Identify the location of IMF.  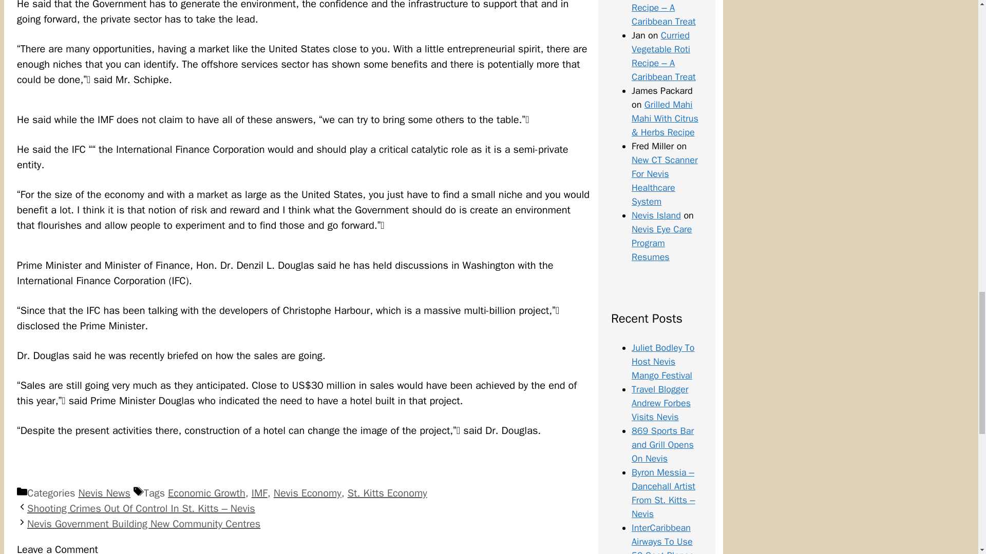
(259, 493).